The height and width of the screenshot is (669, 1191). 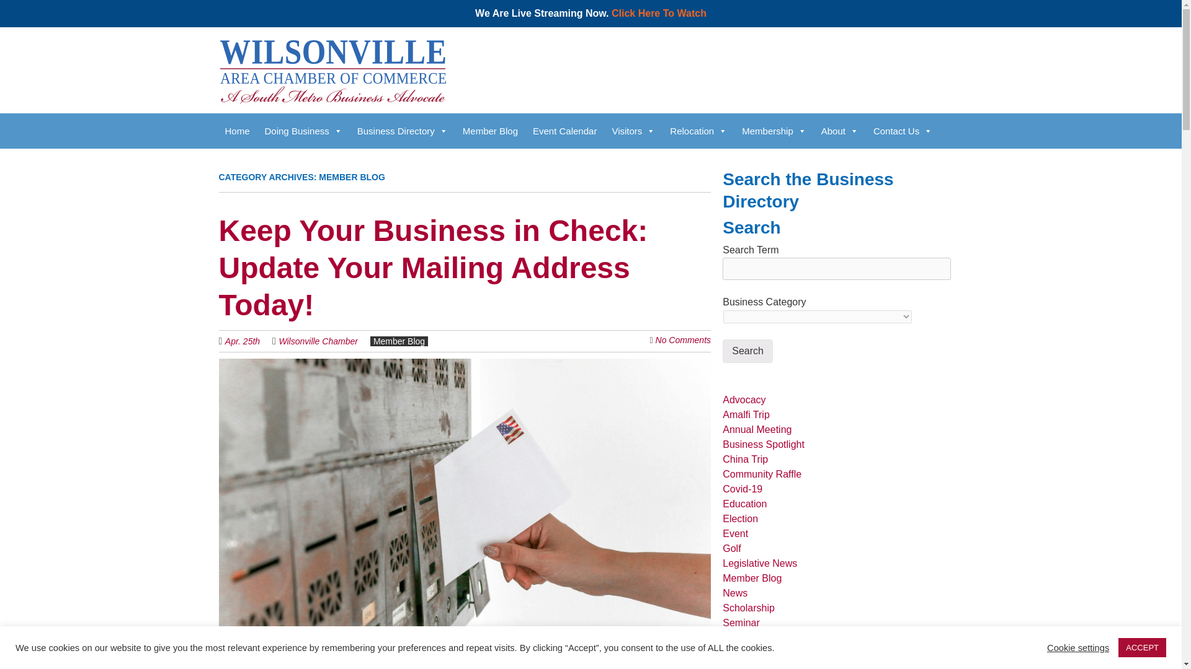 I want to click on Visitors, so click(x=633, y=130).